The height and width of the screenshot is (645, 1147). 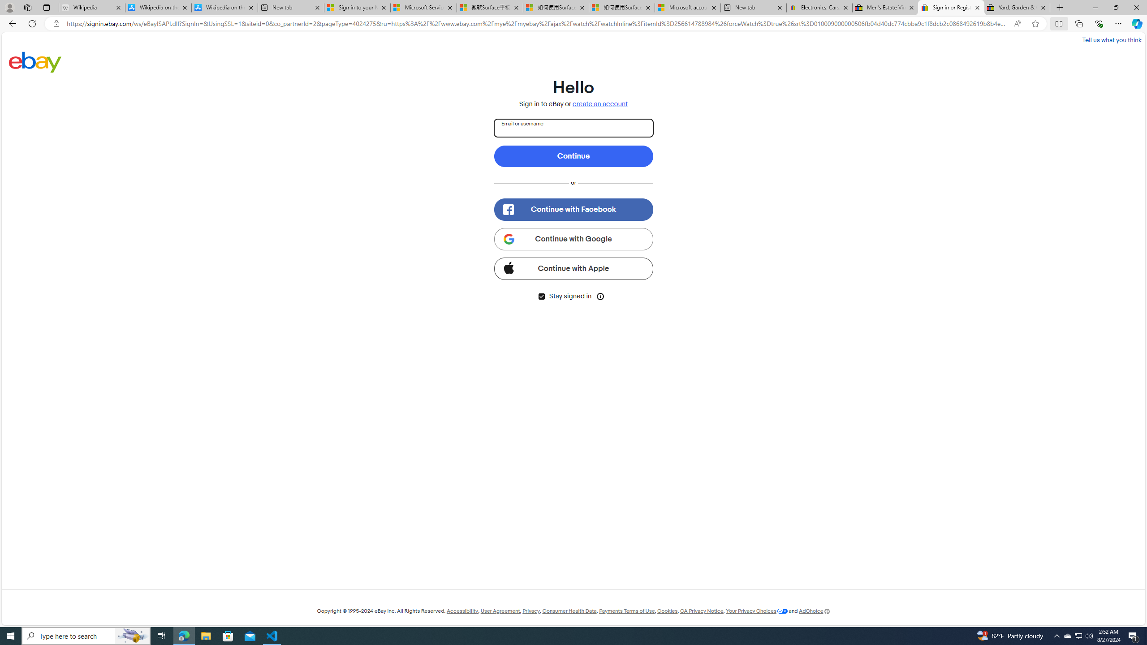 What do you see at coordinates (462, 611) in the screenshot?
I see `Accessibility` at bounding box center [462, 611].